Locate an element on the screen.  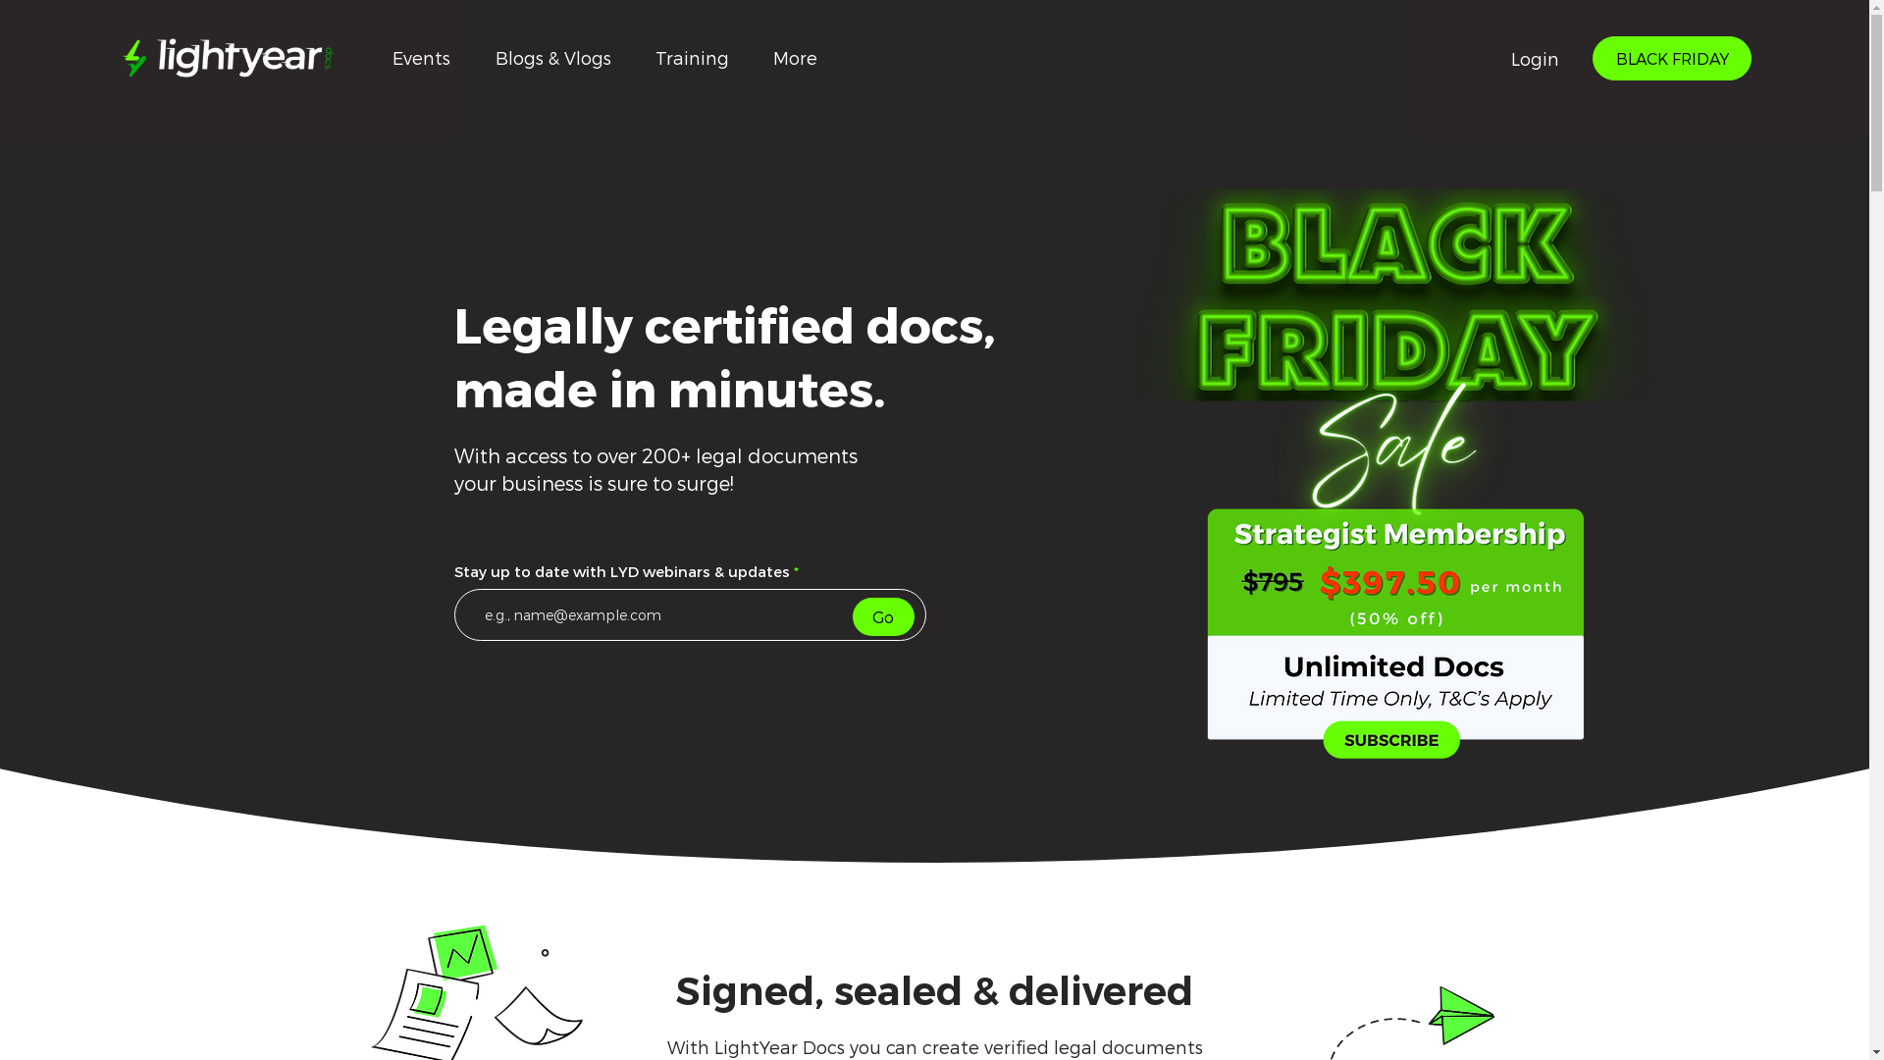
Events is located at coordinates (422, 58).